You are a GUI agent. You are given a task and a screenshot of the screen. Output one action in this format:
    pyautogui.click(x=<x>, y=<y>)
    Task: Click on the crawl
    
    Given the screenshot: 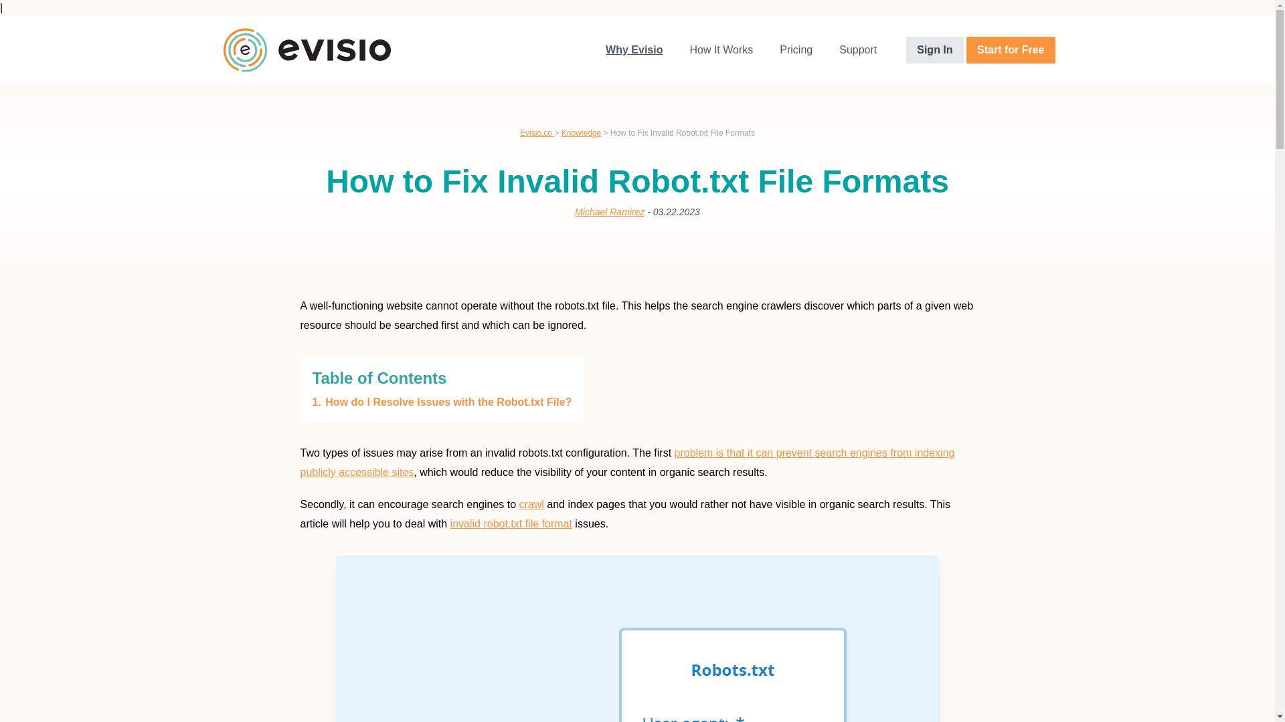 What is the action you would take?
    pyautogui.click(x=531, y=504)
    